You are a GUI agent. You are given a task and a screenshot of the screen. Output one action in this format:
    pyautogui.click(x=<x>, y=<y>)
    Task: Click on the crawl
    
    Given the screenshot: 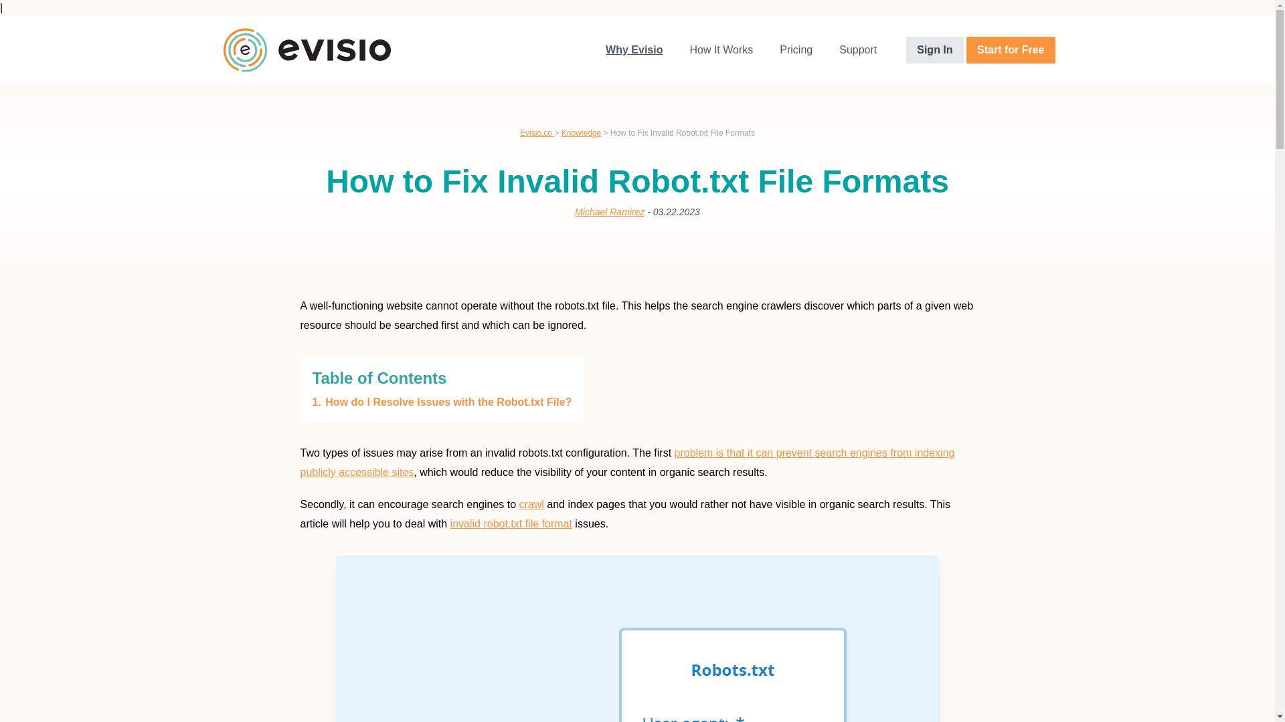 What is the action you would take?
    pyautogui.click(x=531, y=504)
    